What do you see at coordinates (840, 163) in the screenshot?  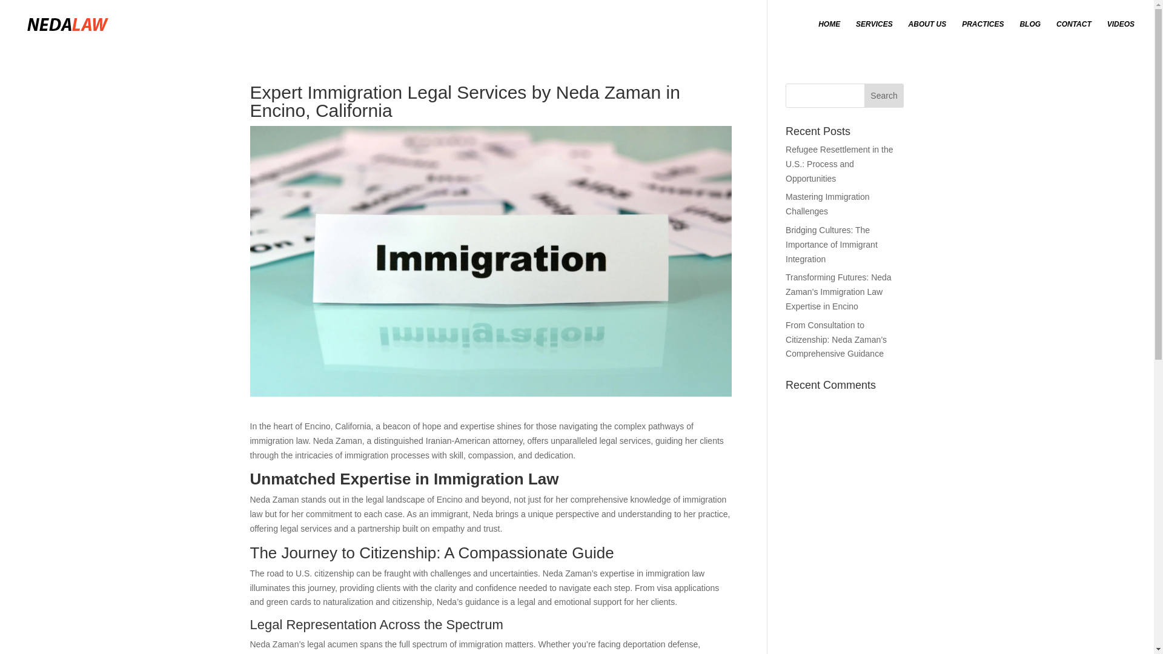 I see `Refugee Resettlement in the U.S.: Process and Opportunities` at bounding box center [840, 163].